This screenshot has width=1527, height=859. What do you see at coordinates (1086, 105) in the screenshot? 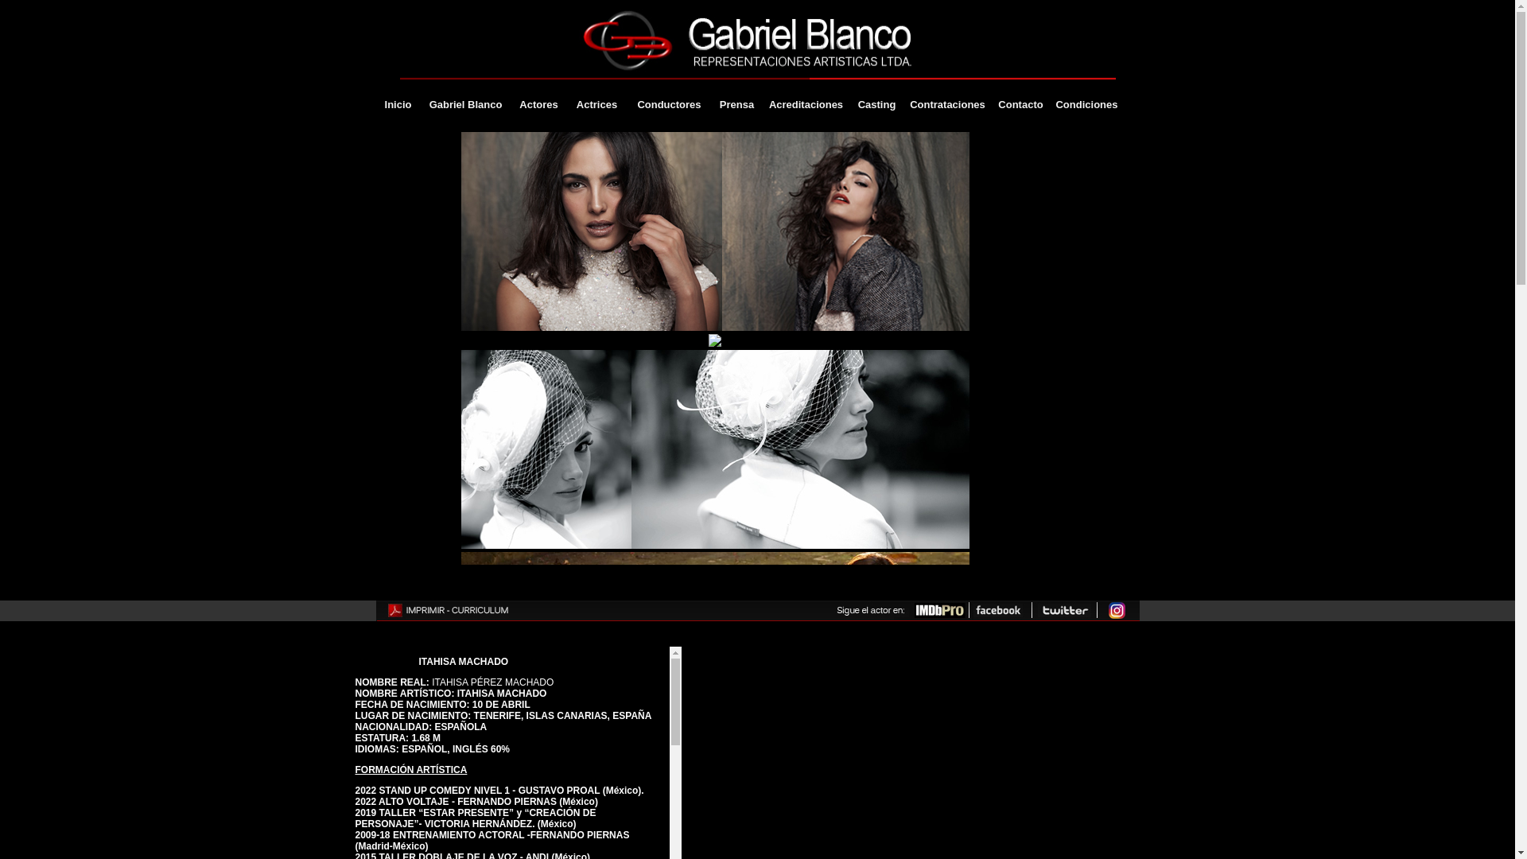
I see `Condiciones` at bounding box center [1086, 105].